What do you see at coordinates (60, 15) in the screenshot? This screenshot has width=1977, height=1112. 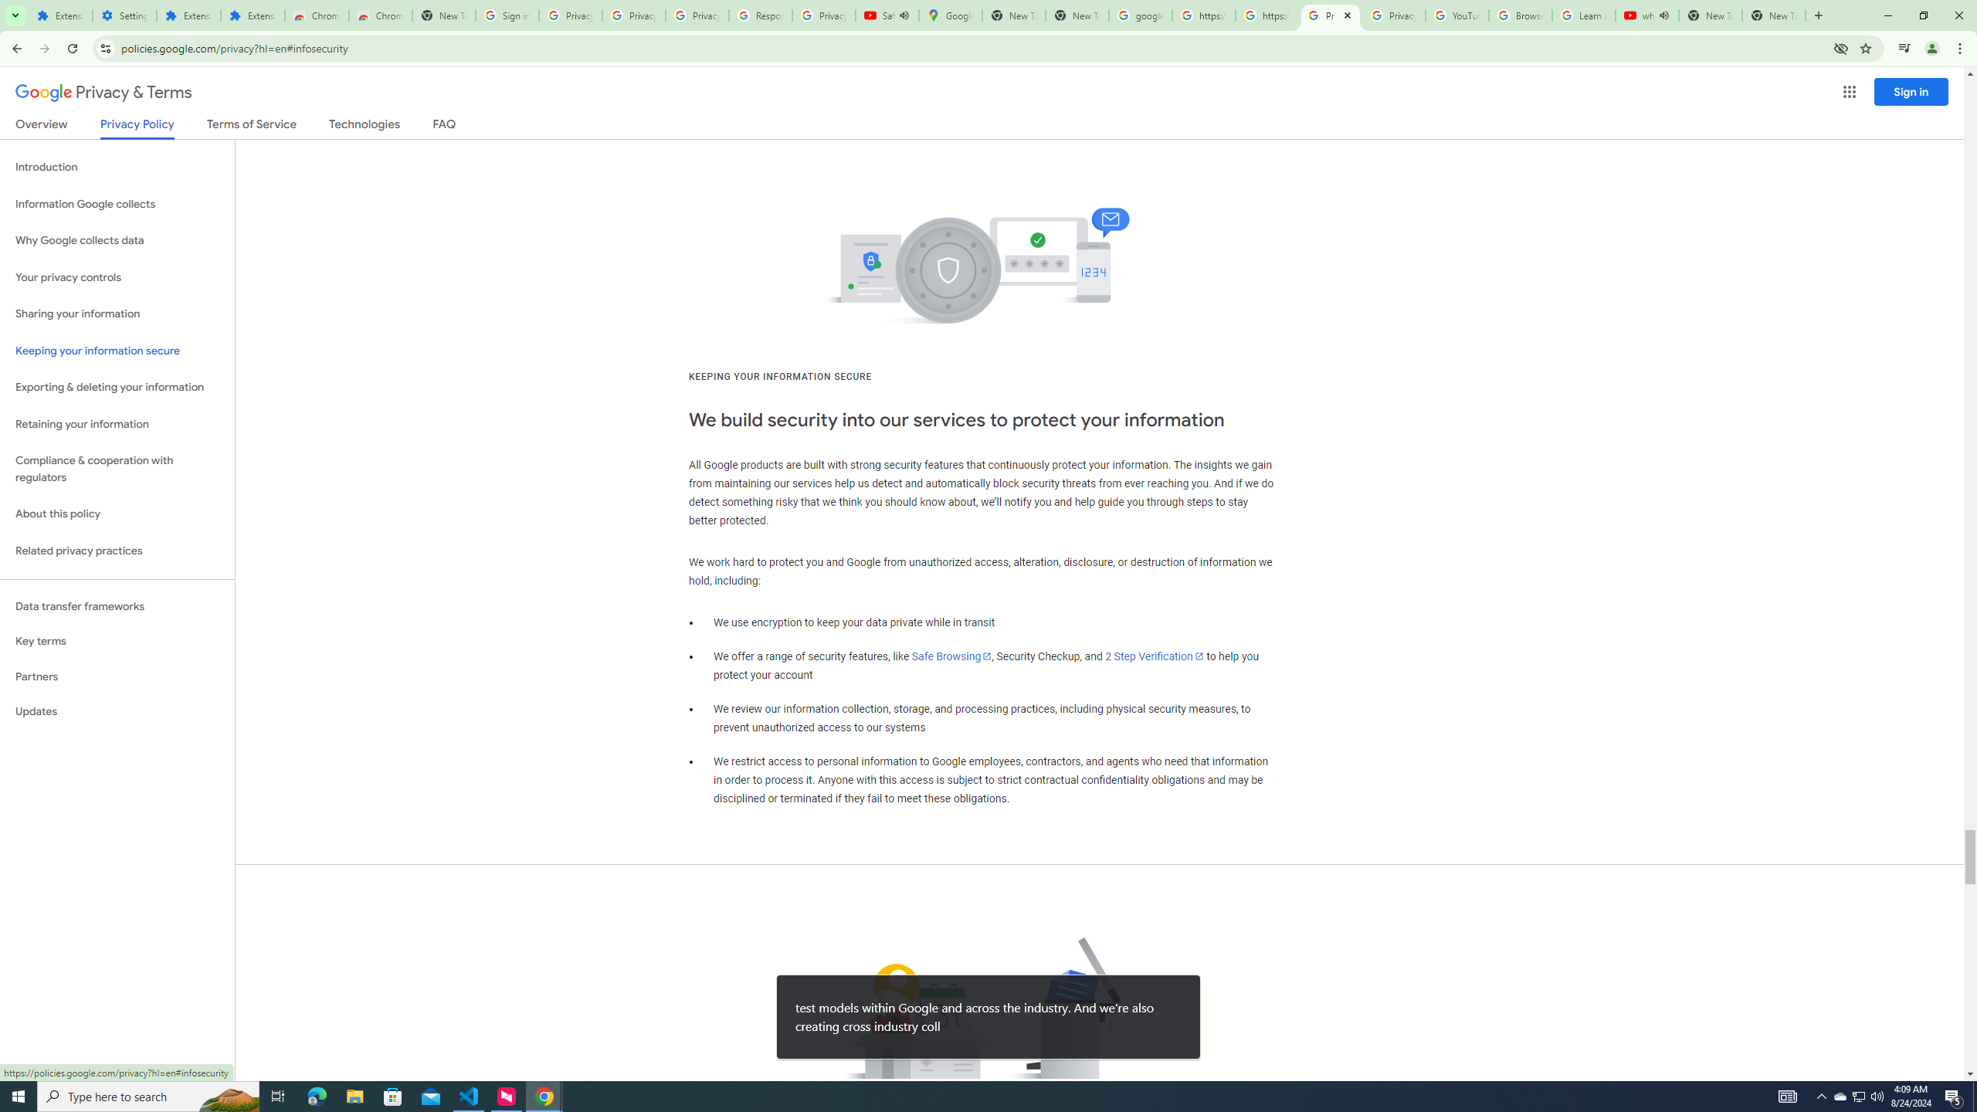 I see `Extensions` at bounding box center [60, 15].